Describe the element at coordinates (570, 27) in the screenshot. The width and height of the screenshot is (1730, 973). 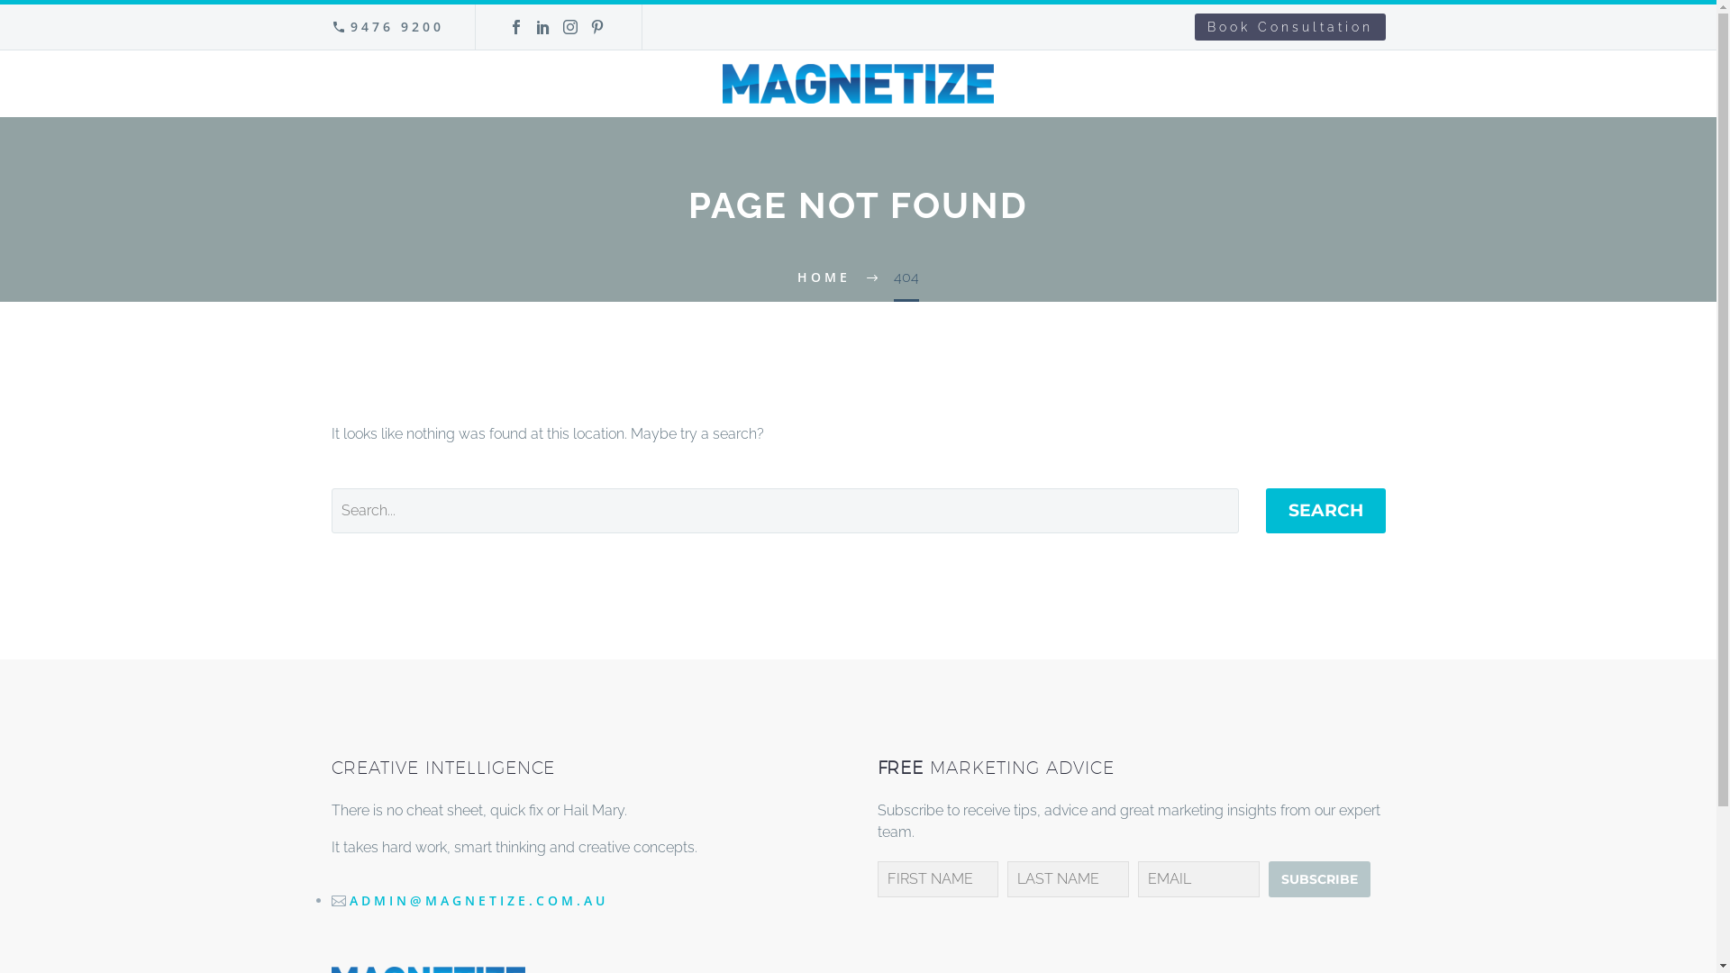
I see `Instagram` at that location.